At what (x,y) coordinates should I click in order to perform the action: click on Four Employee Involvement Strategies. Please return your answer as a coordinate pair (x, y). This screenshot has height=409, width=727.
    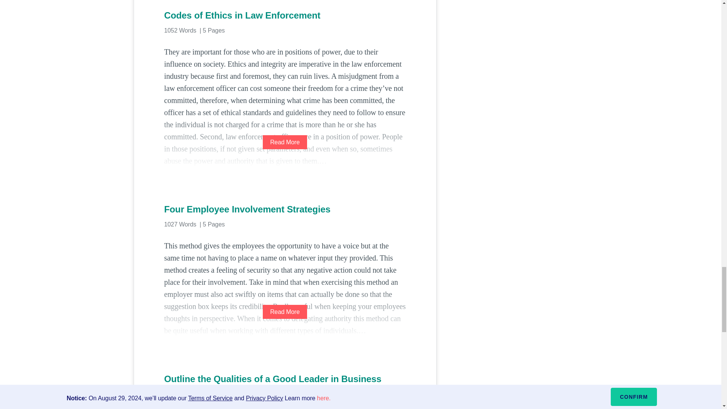
    Looking at the image, I should click on (285, 209).